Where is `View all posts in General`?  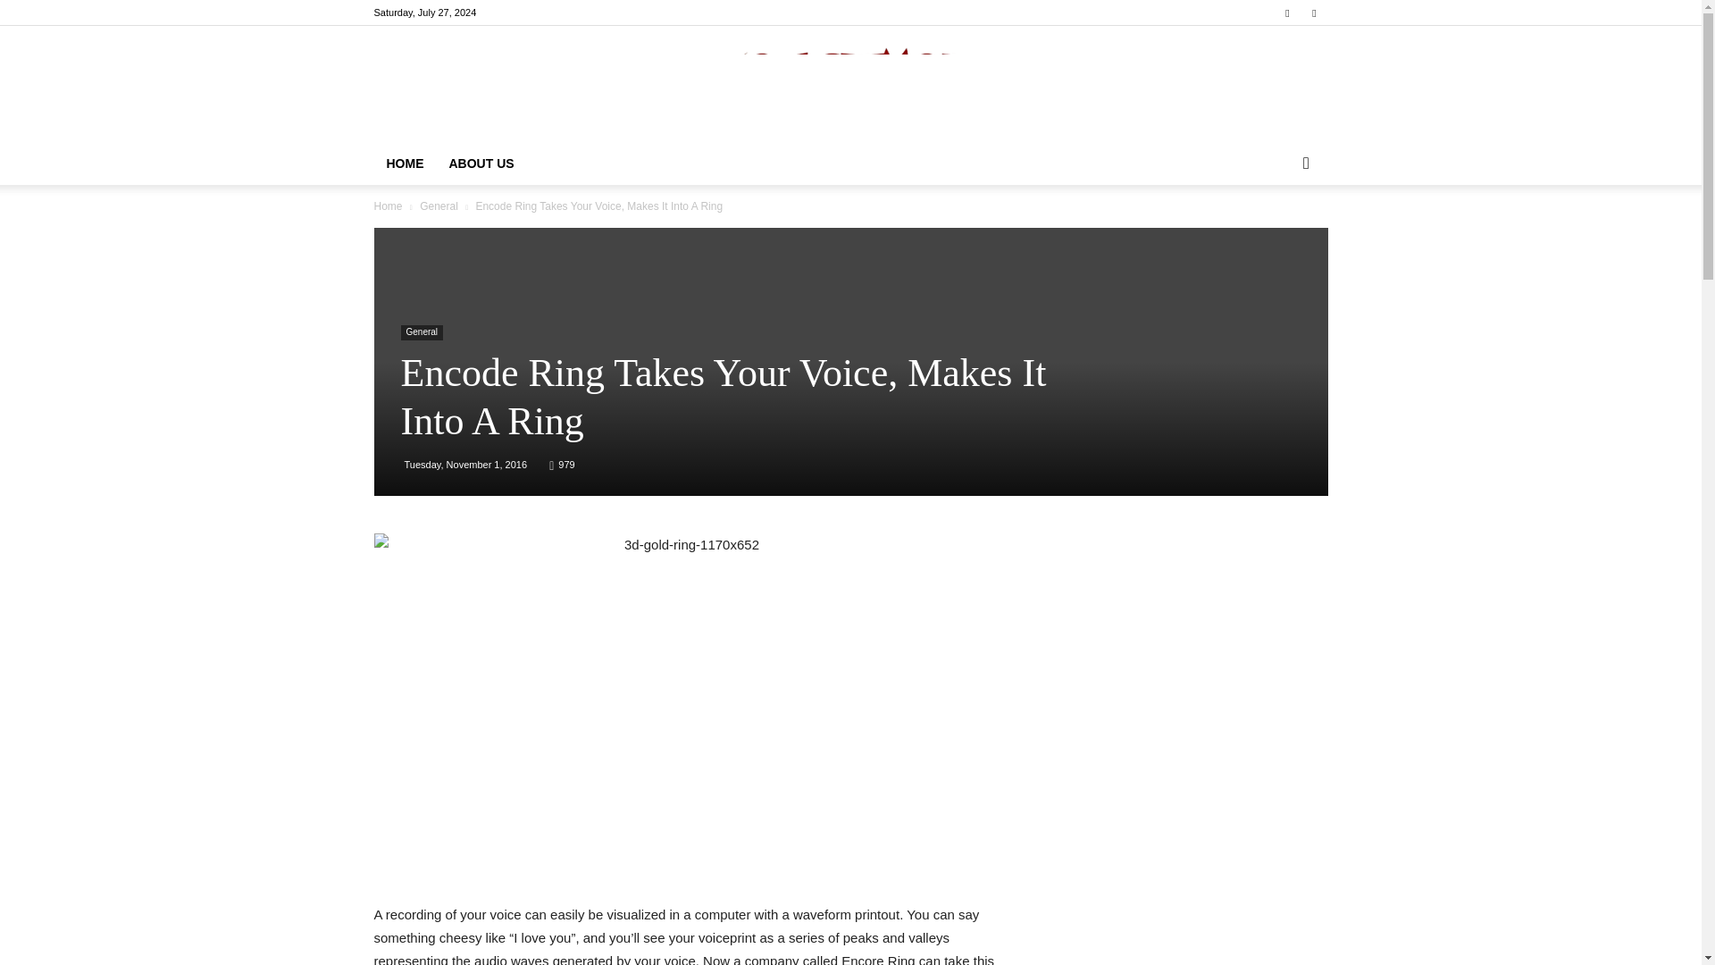 View all posts in General is located at coordinates (439, 206).